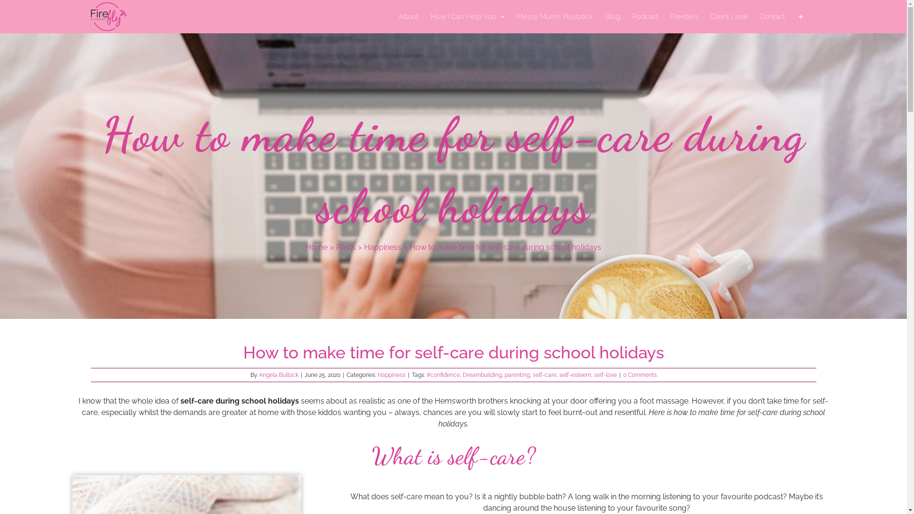 The width and height of the screenshot is (914, 514). What do you see at coordinates (773, 17) in the screenshot?
I see `Contact` at bounding box center [773, 17].